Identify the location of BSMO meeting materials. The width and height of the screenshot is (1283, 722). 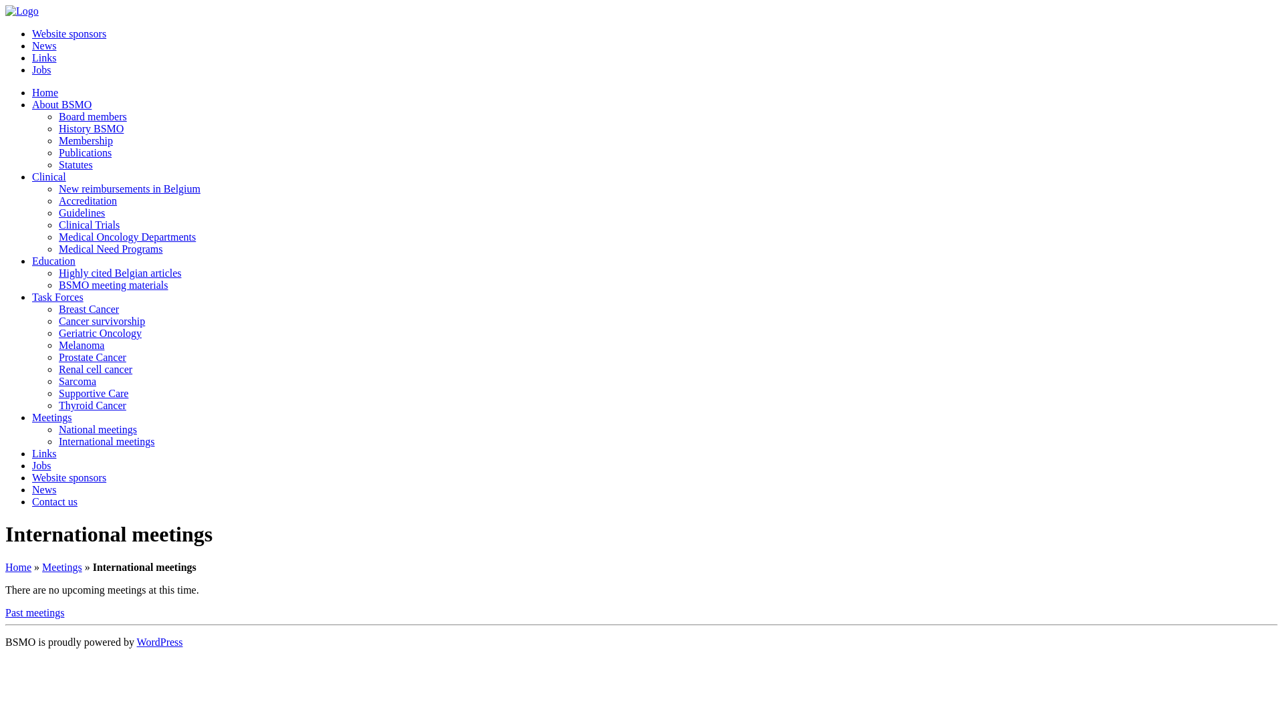
(114, 285).